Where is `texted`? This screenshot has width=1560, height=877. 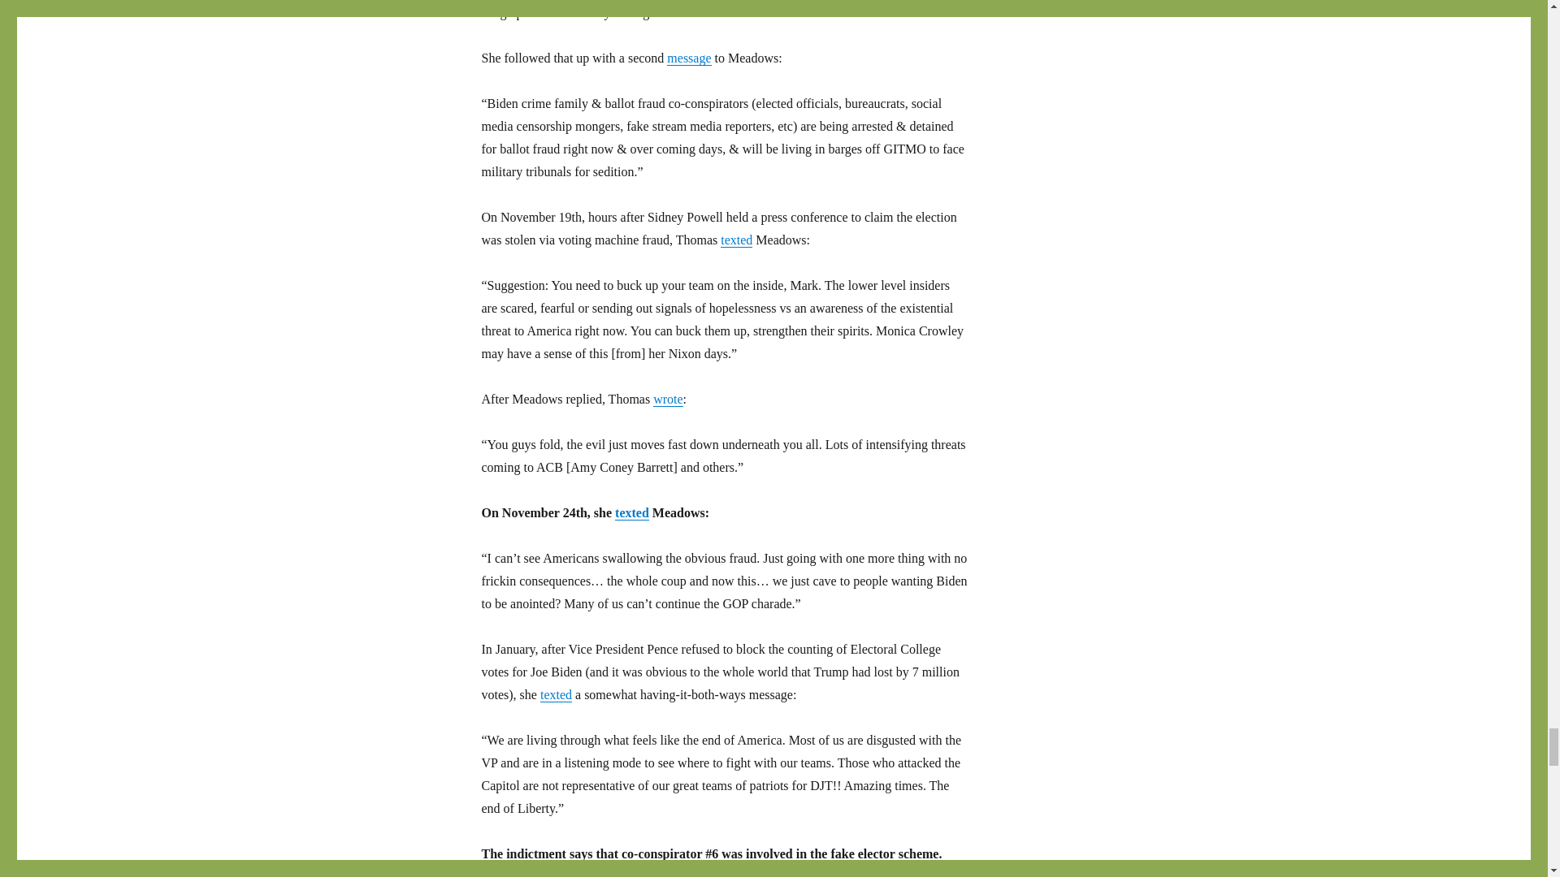 texted is located at coordinates (556, 694).